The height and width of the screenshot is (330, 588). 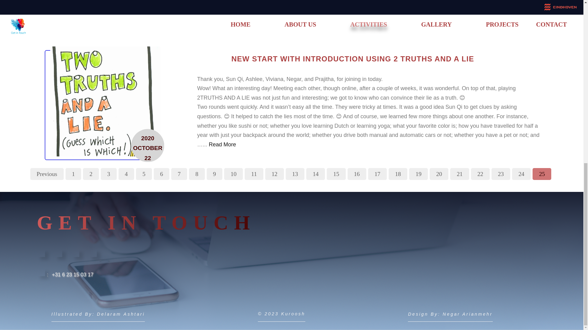 I want to click on 8, so click(x=197, y=174).